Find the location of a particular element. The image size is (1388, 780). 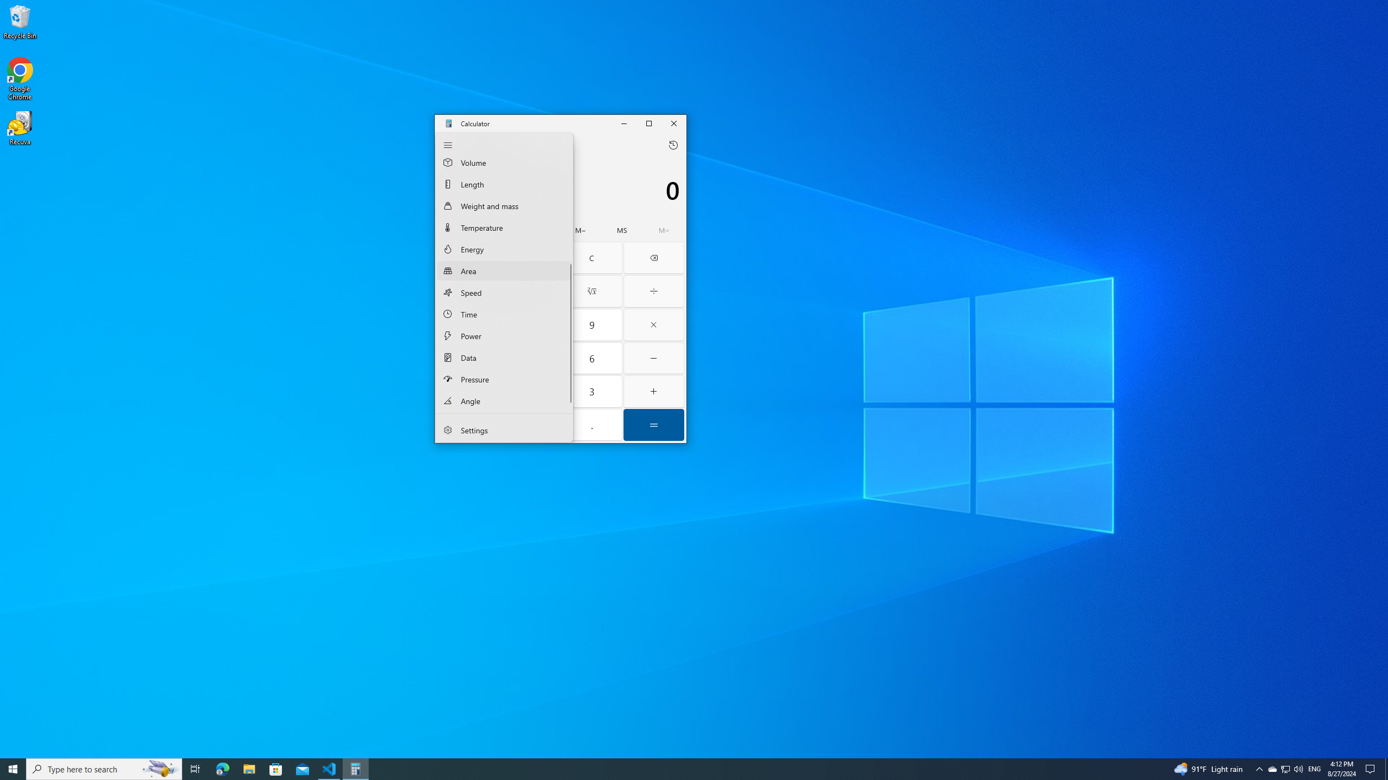

Open memory flyout is located at coordinates (664, 230).